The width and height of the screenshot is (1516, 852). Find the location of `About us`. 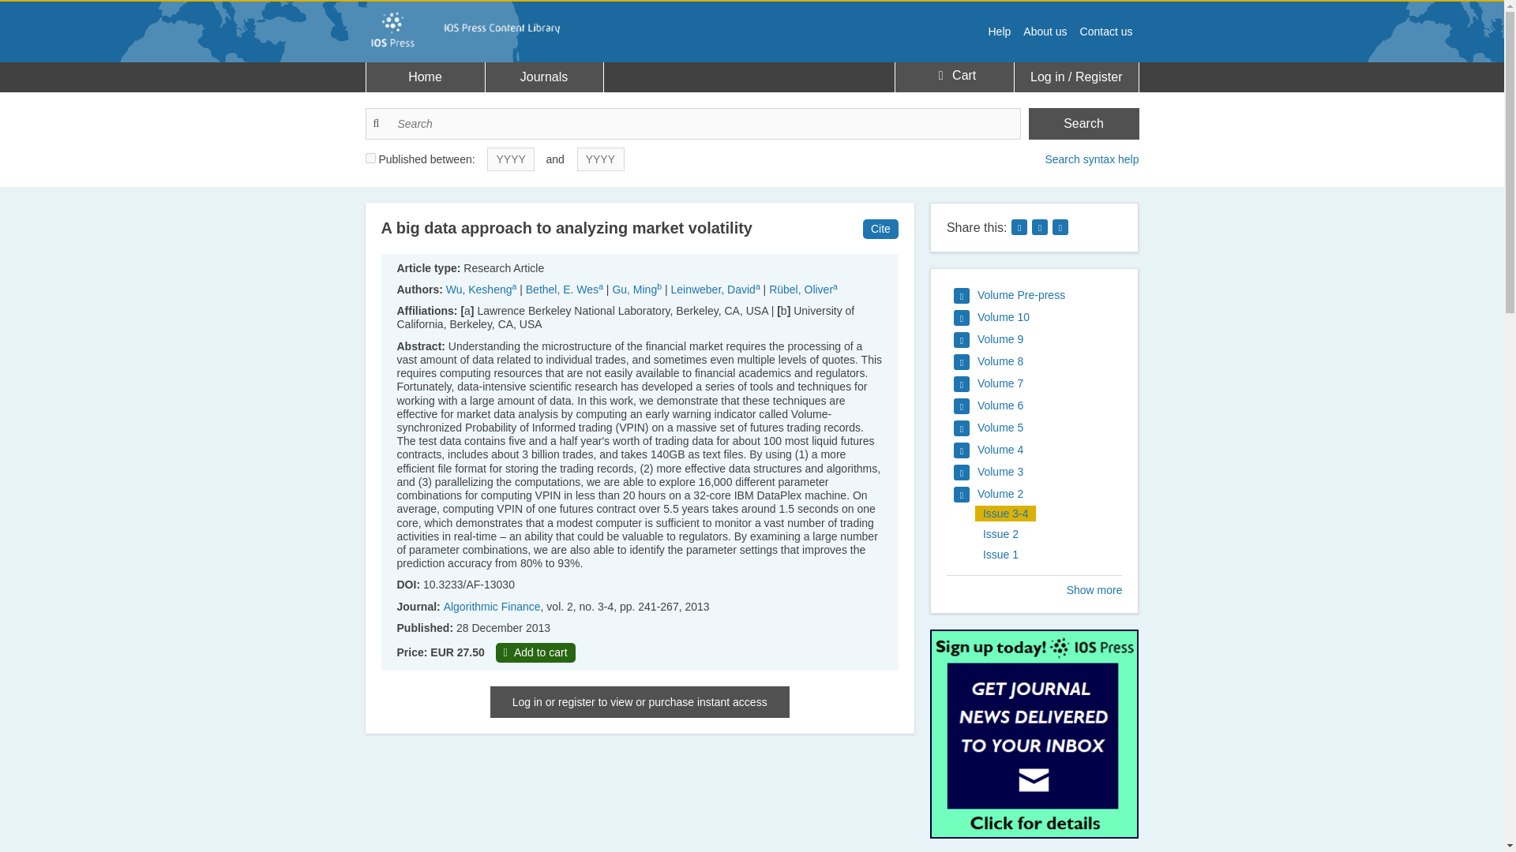

About us is located at coordinates (1045, 32).